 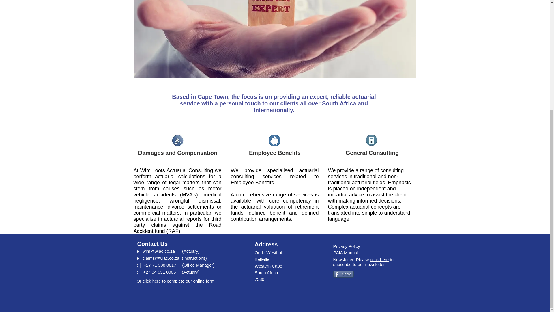 I want to click on Damages and Compensation, so click(x=178, y=153).